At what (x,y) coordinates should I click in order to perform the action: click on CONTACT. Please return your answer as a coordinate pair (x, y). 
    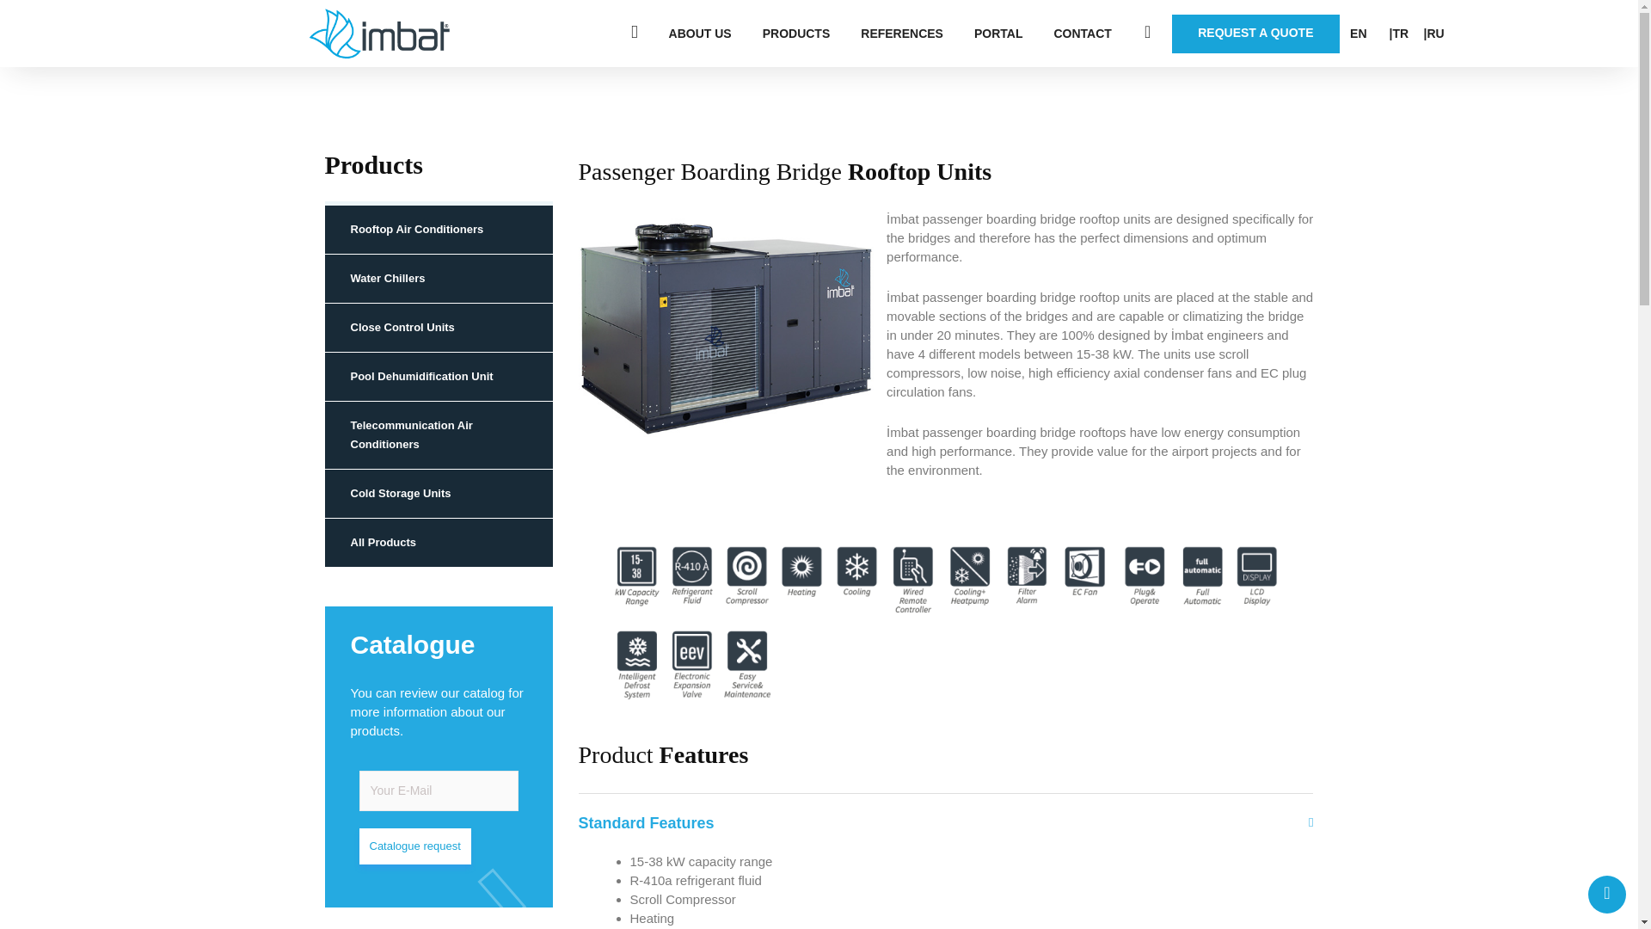
    Looking at the image, I should click on (1082, 33).